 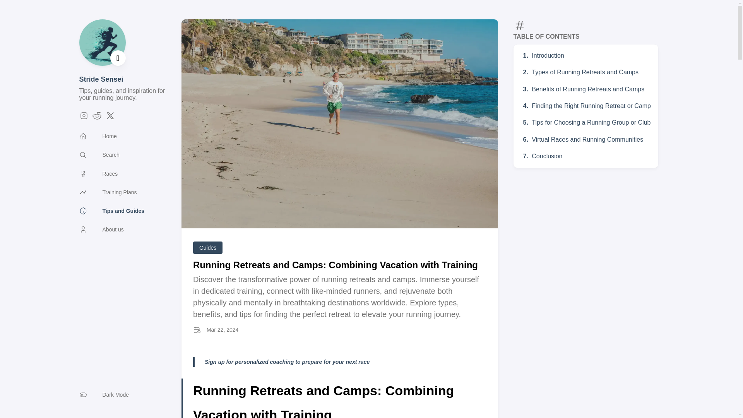 What do you see at coordinates (98, 173) in the screenshot?
I see `Races` at bounding box center [98, 173].